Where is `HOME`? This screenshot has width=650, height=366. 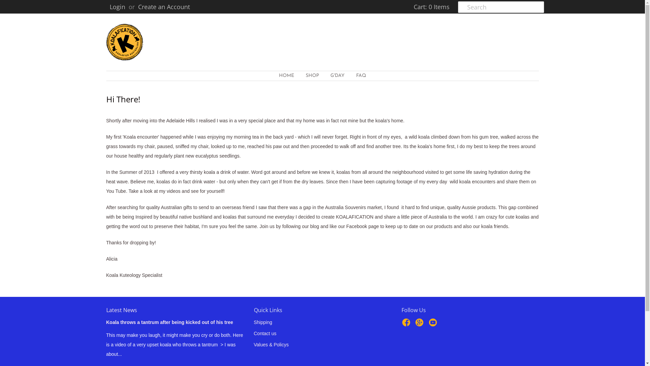
HOME is located at coordinates (286, 76).